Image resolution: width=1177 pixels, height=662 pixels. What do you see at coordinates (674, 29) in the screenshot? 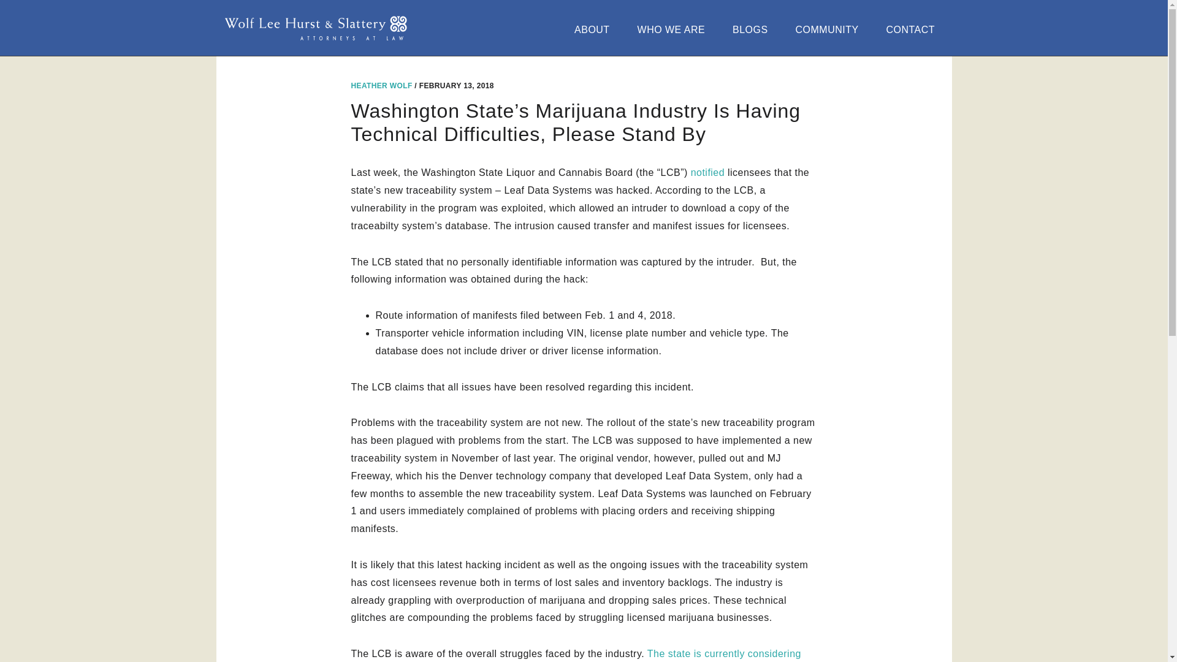
I see `WHO WE ARE` at bounding box center [674, 29].